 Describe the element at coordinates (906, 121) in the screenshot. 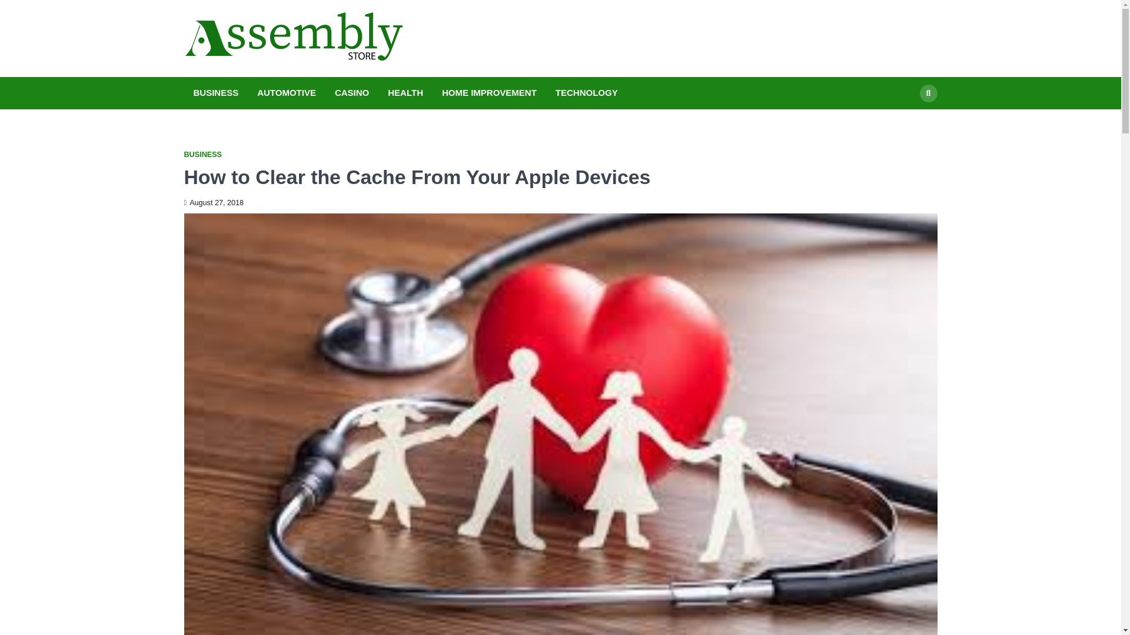

I see `Search` at that location.